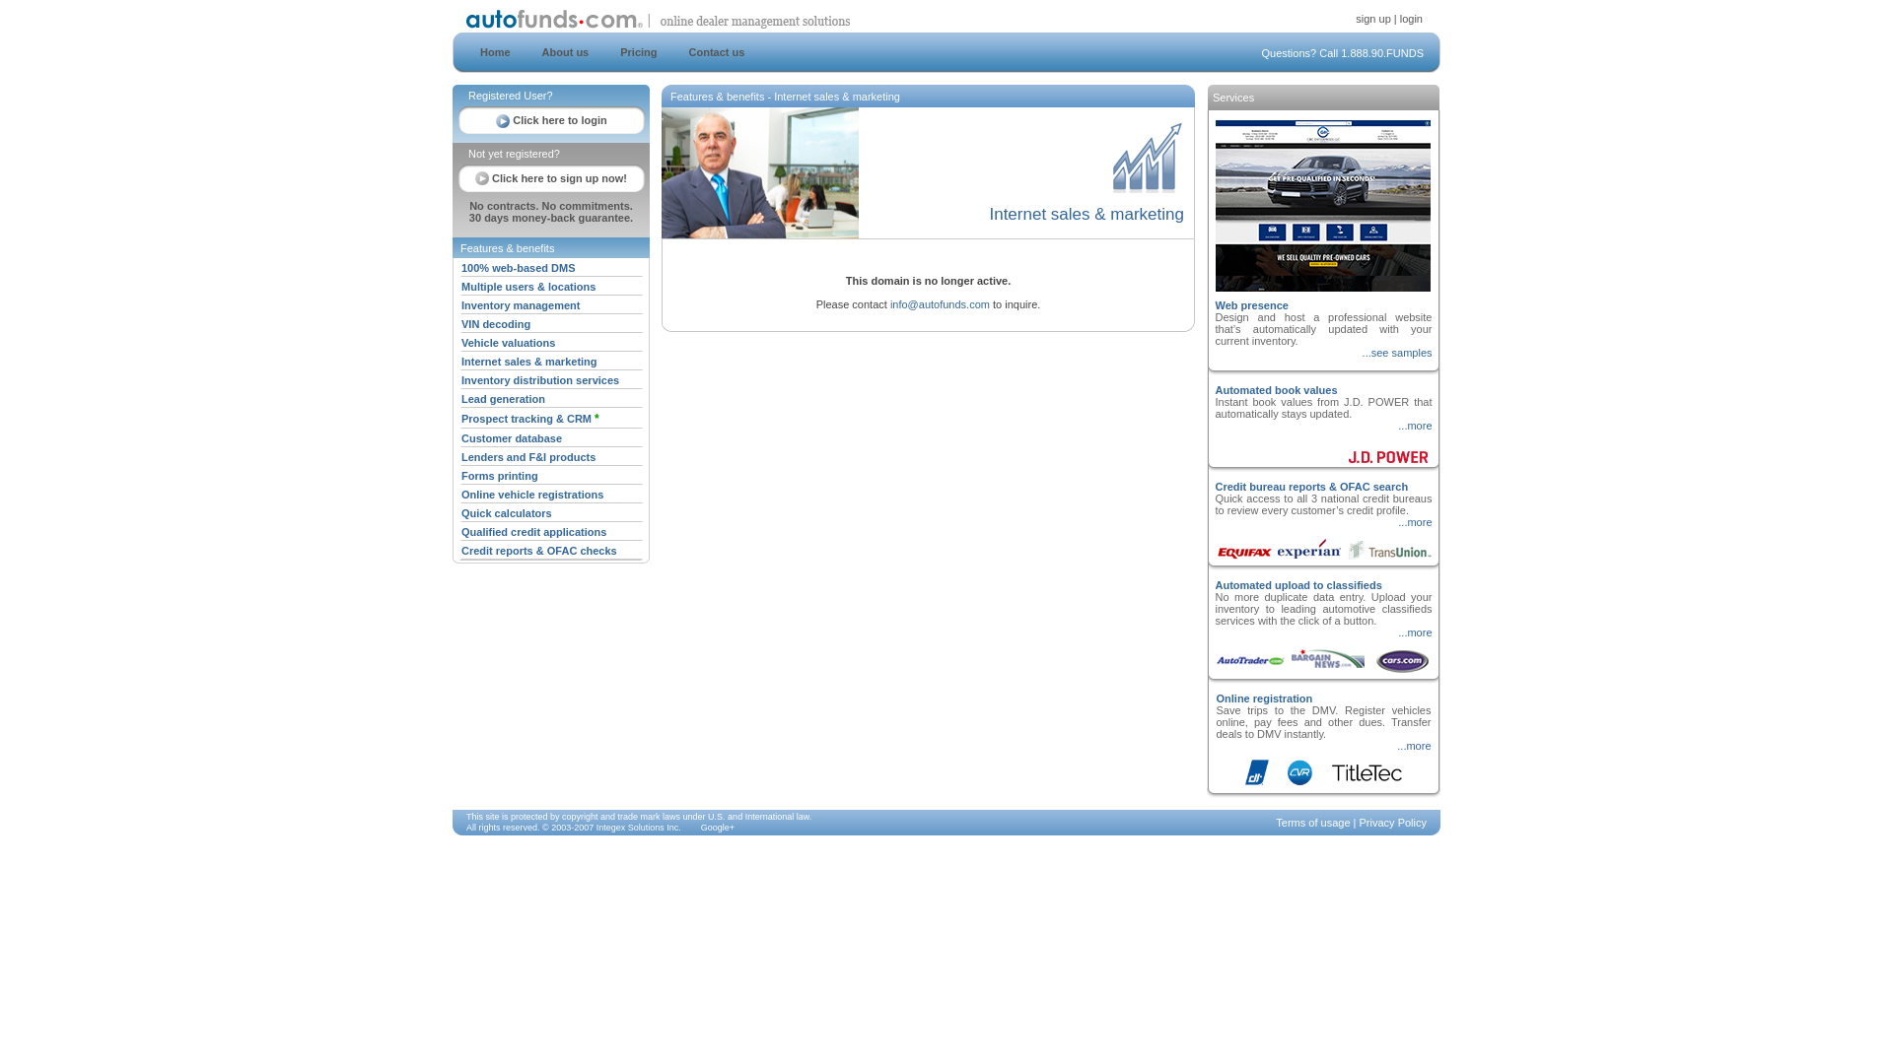 The width and height of the screenshot is (1893, 1064). What do you see at coordinates (528, 457) in the screenshot?
I see `Lenders and F&I products` at bounding box center [528, 457].